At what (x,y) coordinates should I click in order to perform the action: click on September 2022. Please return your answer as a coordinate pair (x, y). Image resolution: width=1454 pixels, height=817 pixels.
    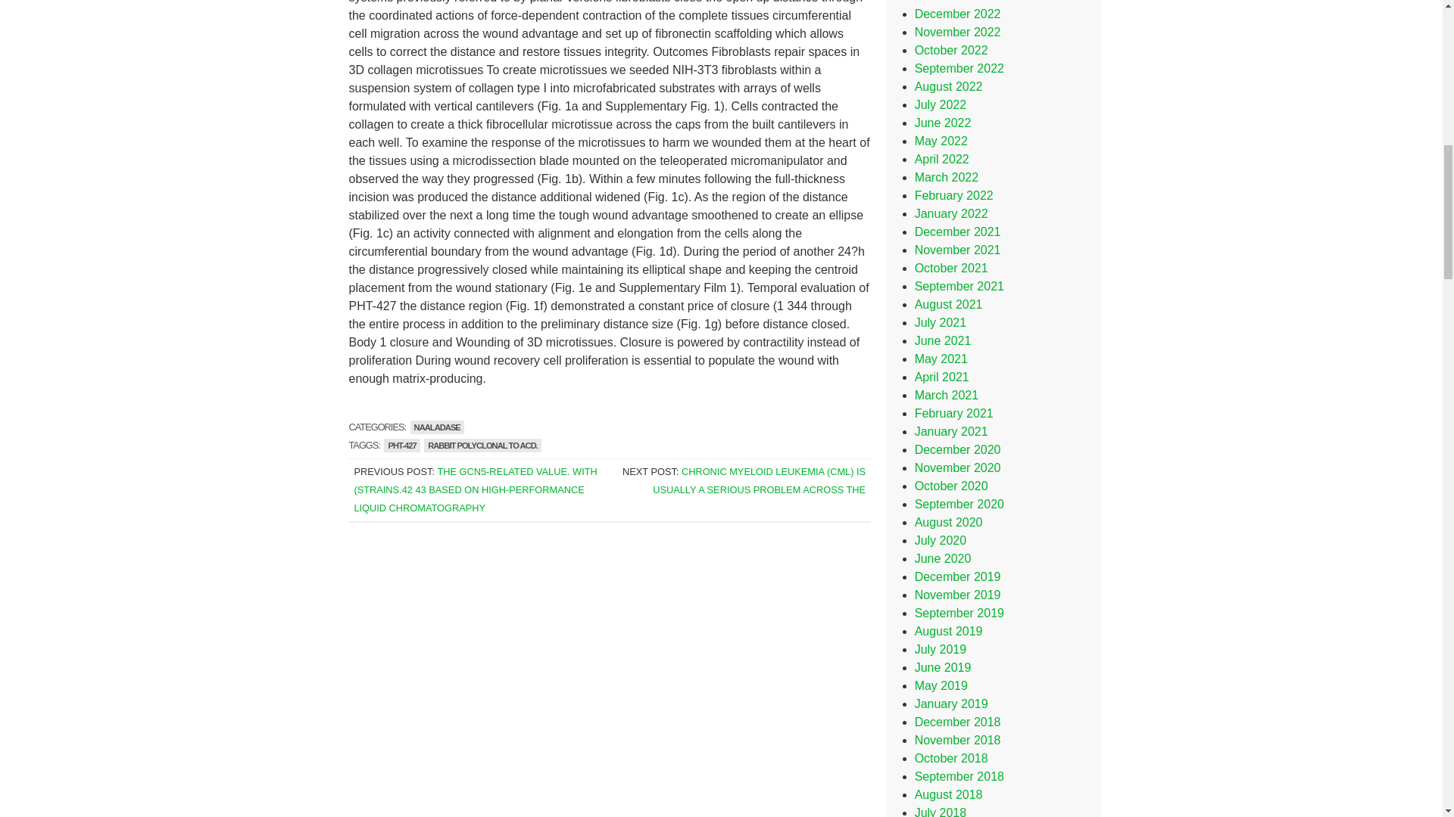
    Looking at the image, I should click on (959, 68).